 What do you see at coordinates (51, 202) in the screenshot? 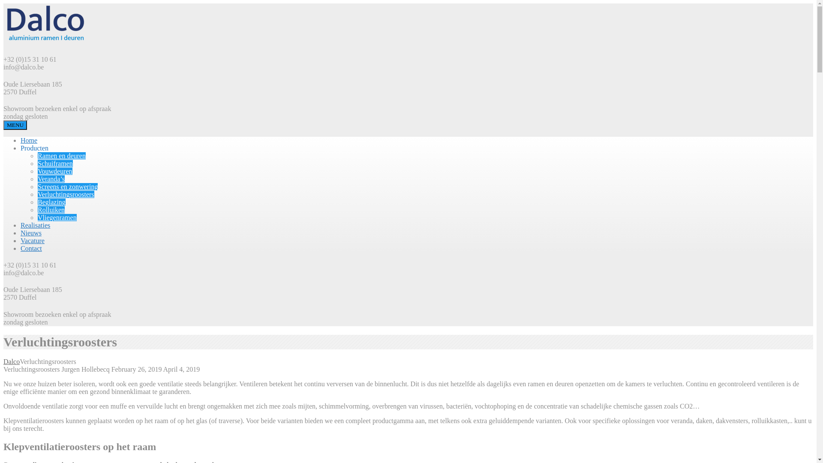
I see `Beglazing` at bounding box center [51, 202].